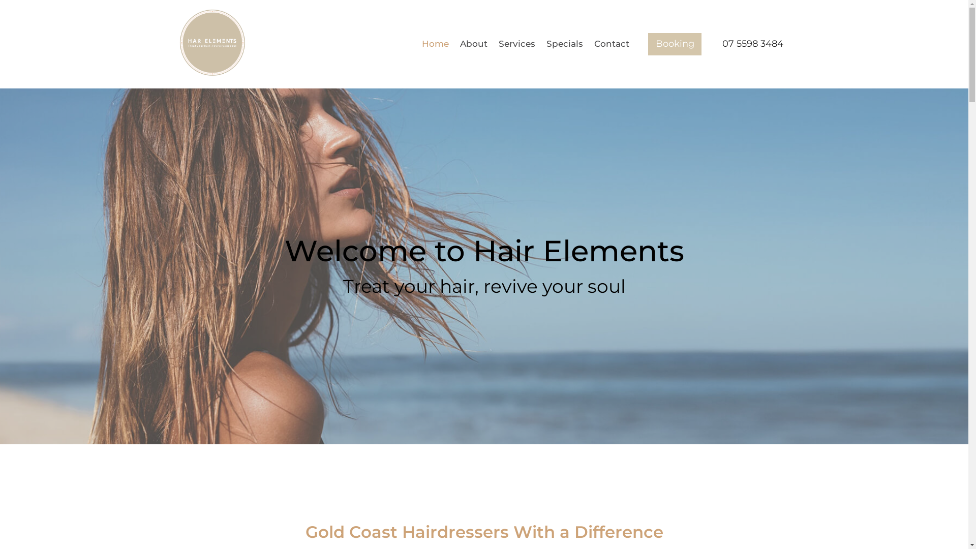 Image resolution: width=976 pixels, height=549 pixels. I want to click on Hair Elements, so click(212, 73).